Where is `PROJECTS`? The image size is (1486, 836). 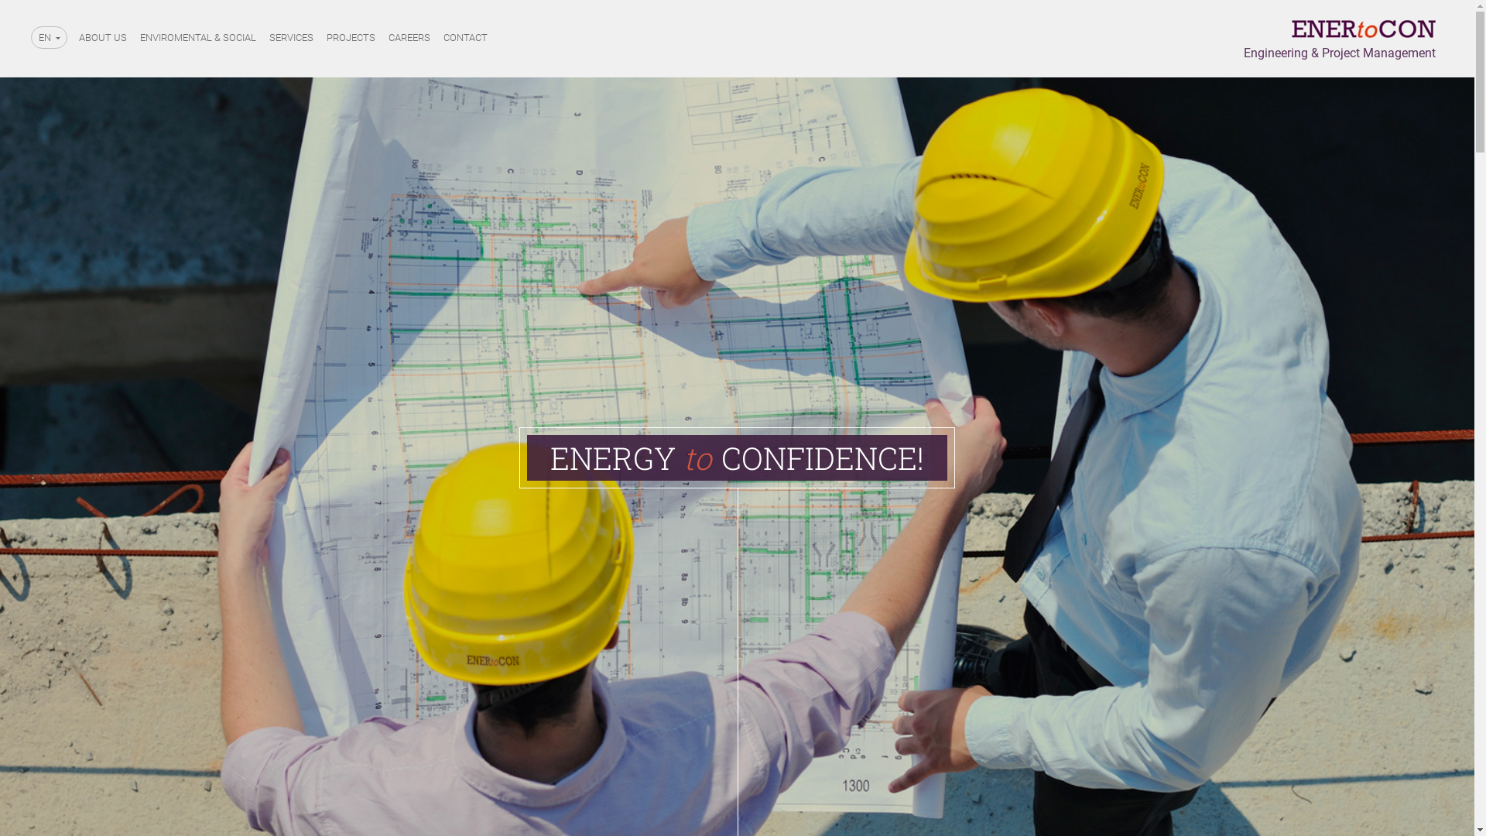
PROJECTS is located at coordinates (351, 39).